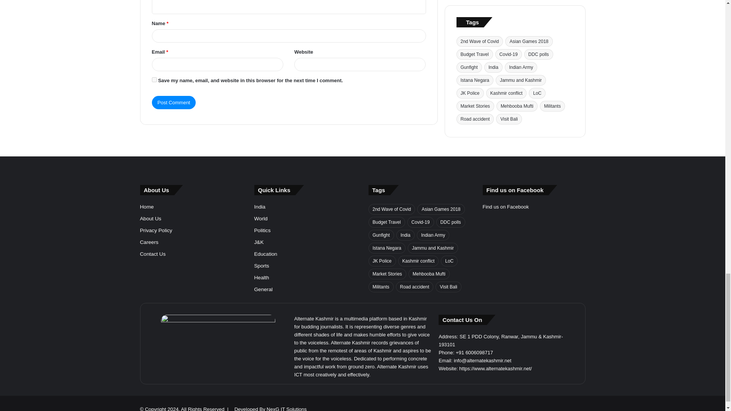 The height and width of the screenshot is (411, 731). What do you see at coordinates (174, 102) in the screenshot?
I see `Post Comment` at bounding box center [174, 102].